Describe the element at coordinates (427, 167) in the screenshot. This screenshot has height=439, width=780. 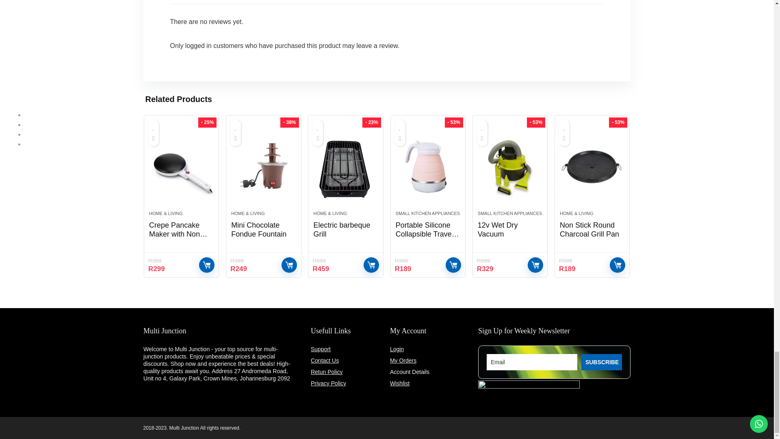
I see `Portable Silicone Collapsible Travel Electric Kettle Pink` at that location.